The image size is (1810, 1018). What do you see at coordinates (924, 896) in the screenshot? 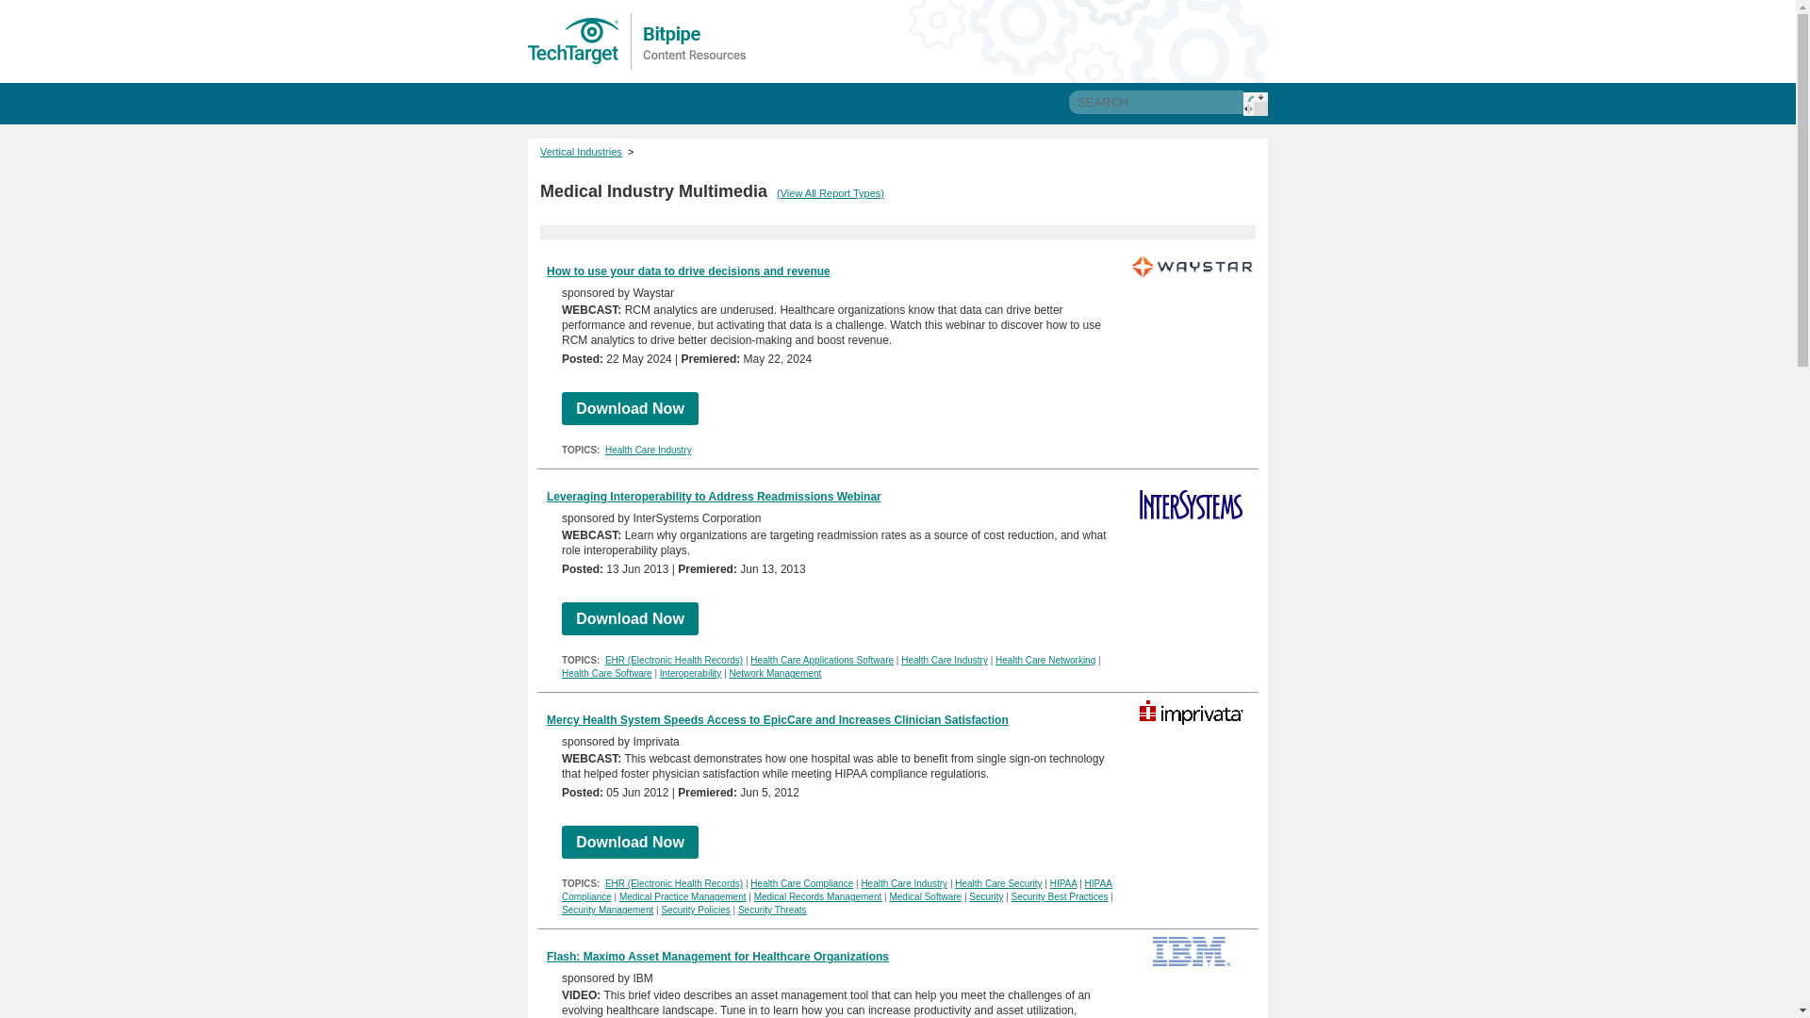
I see `Medical Software` at bounding box center [924, 896].